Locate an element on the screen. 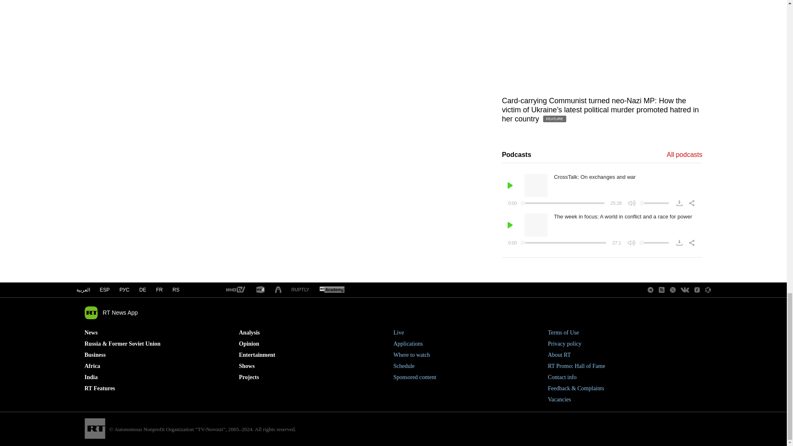 The image size is (793, 446). RT  is located at coordinates (278, 290).